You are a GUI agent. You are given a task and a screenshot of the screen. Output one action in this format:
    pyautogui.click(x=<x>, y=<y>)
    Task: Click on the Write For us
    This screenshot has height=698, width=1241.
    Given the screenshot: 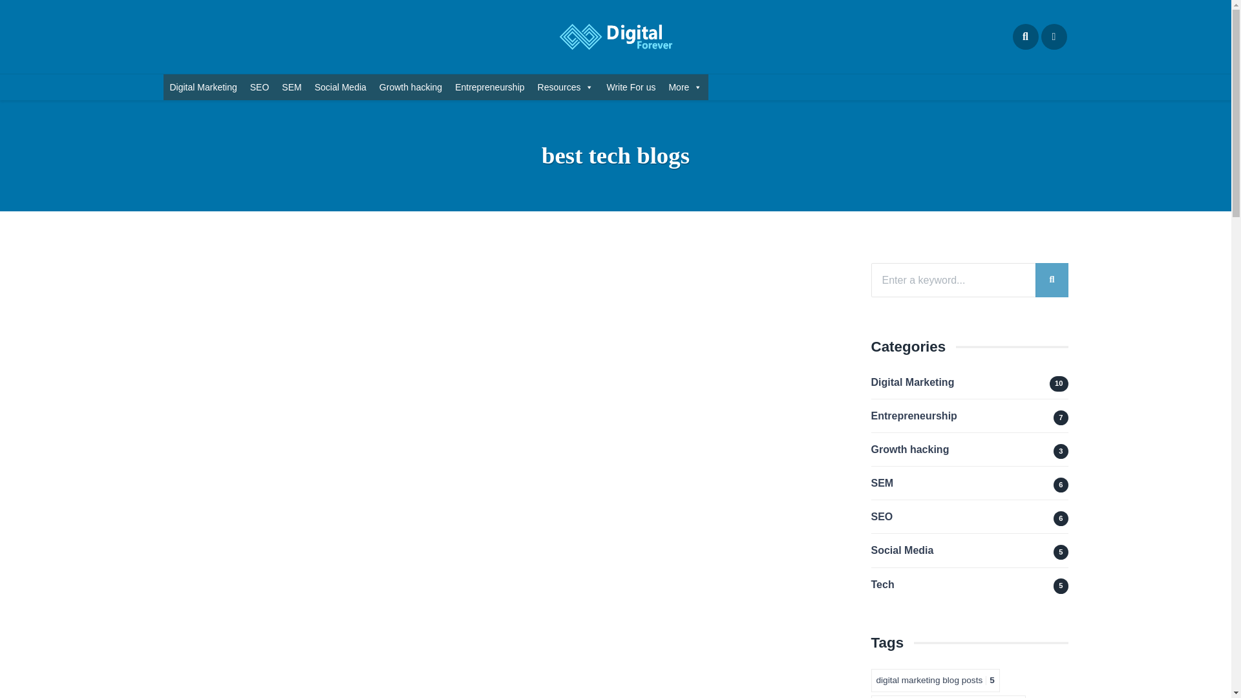 What is the action you would take?
    pyautogui.click(x=630, y=87)
    